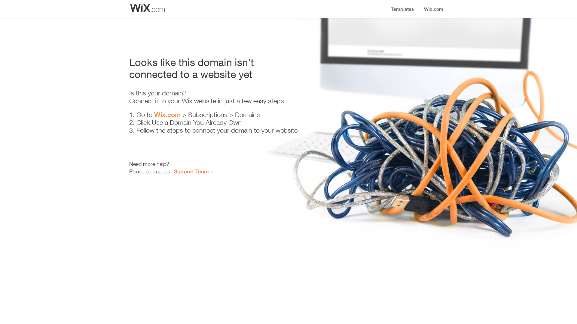 The height and width of the screenshot is (324, 577). What do you see at coordinates (191, 171) in the screenshot?
I see `Support Team` at bounding box center [191, 171].